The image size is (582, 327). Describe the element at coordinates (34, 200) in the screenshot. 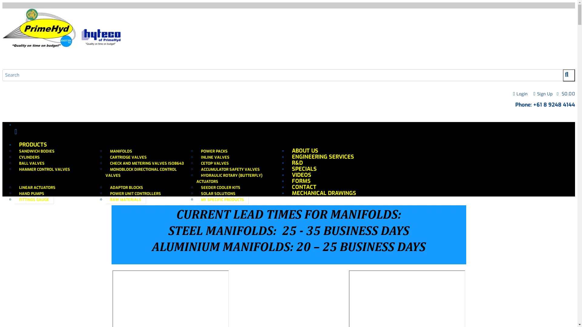

I see `FITTINGS GAUGE` at that location.